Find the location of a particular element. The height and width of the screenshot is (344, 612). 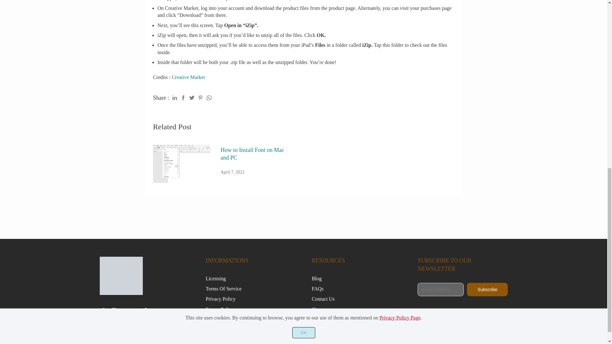

Share to Pinterest is located at coordinates (200, 98).